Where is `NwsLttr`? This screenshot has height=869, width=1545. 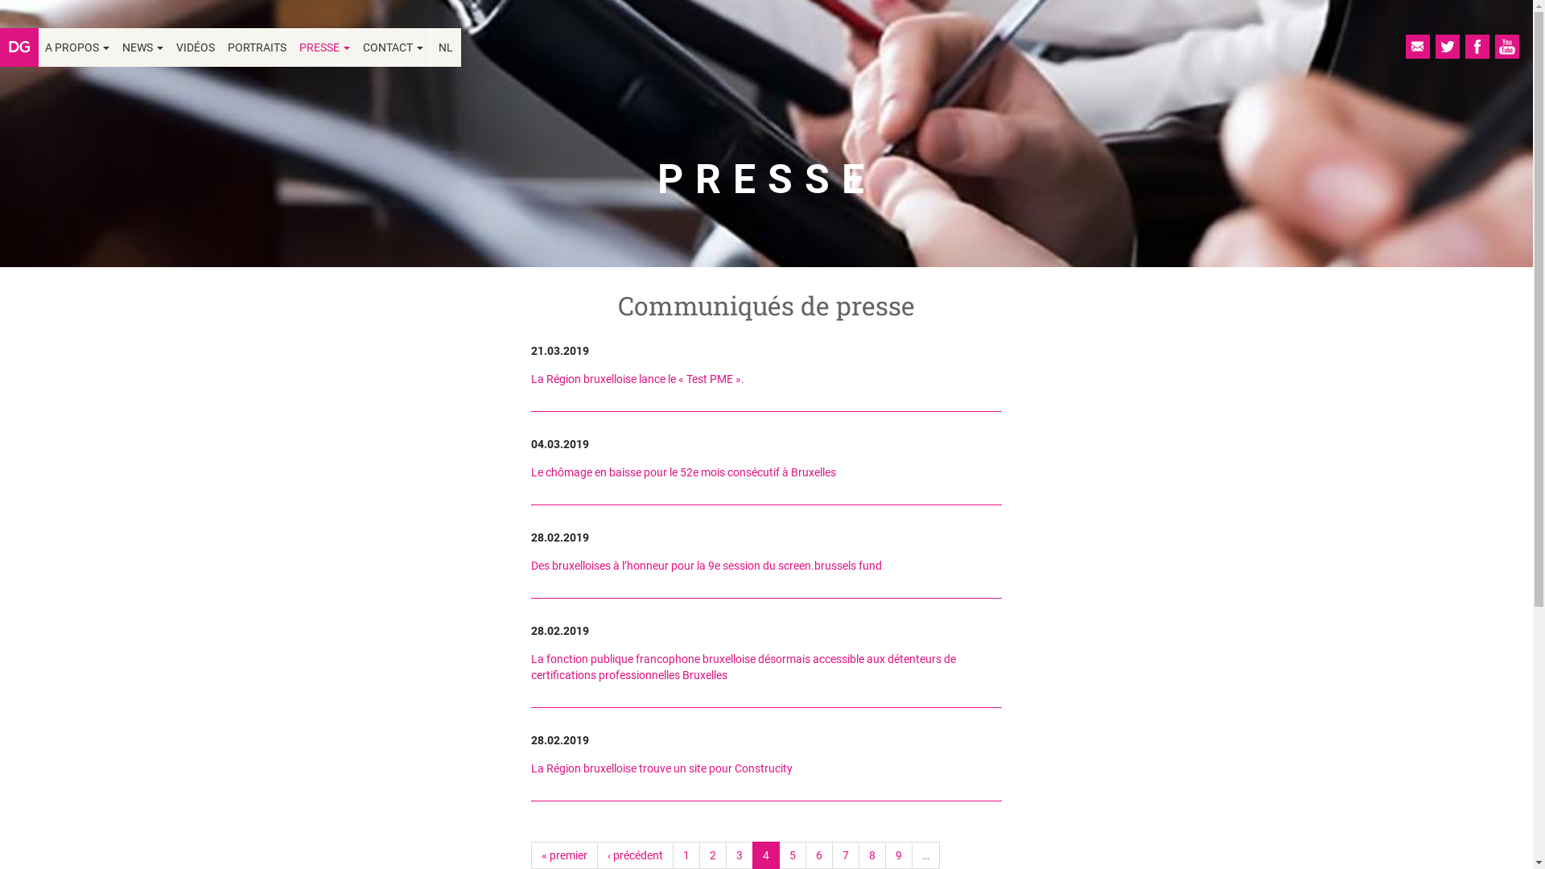 NwsLttr is located at coordinates (1418, 47).